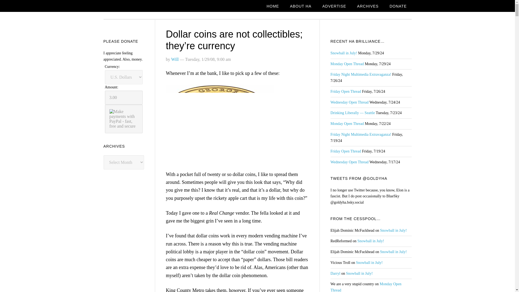 Image resolution: width=519 pixels, height=292 pixels. Describe the element at coordinates (272, 6) in the screenshot. I see `HOME` at that location.